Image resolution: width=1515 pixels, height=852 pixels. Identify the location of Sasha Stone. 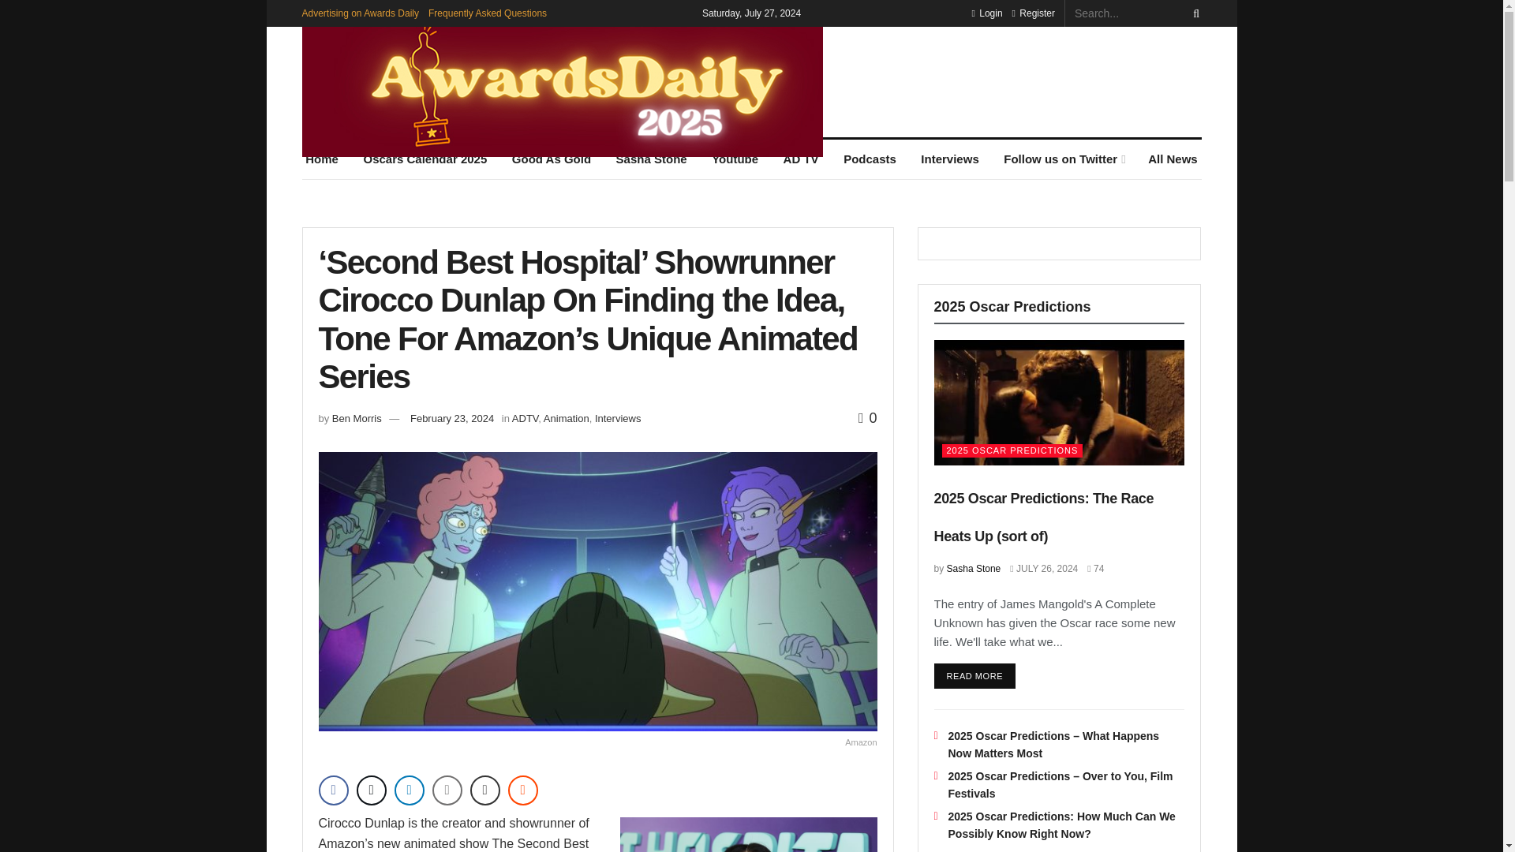
(651, 159).